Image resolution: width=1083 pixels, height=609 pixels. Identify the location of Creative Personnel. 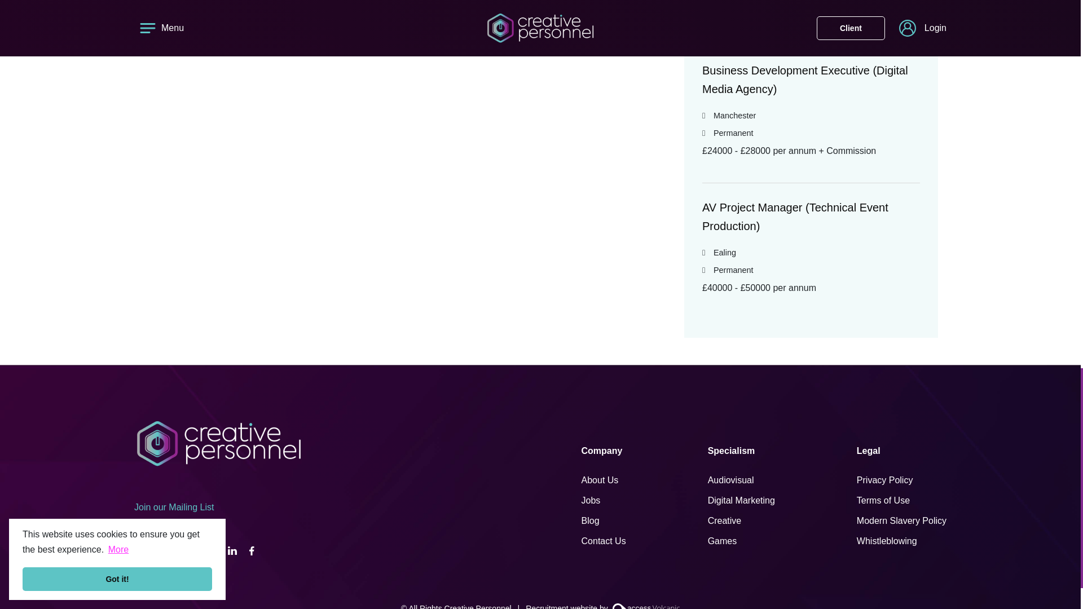
(219, 444).